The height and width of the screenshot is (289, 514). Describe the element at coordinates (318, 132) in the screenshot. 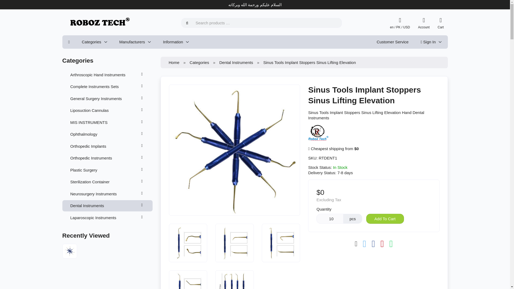

I see `ROBOZ TECH` at that location.